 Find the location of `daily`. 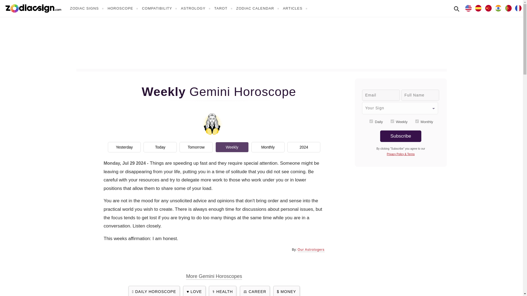

daily is located at coordinates (371, 121).